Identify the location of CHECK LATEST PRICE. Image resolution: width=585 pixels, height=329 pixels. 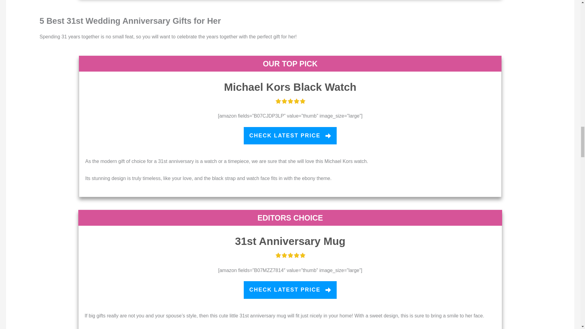
(290, 136).